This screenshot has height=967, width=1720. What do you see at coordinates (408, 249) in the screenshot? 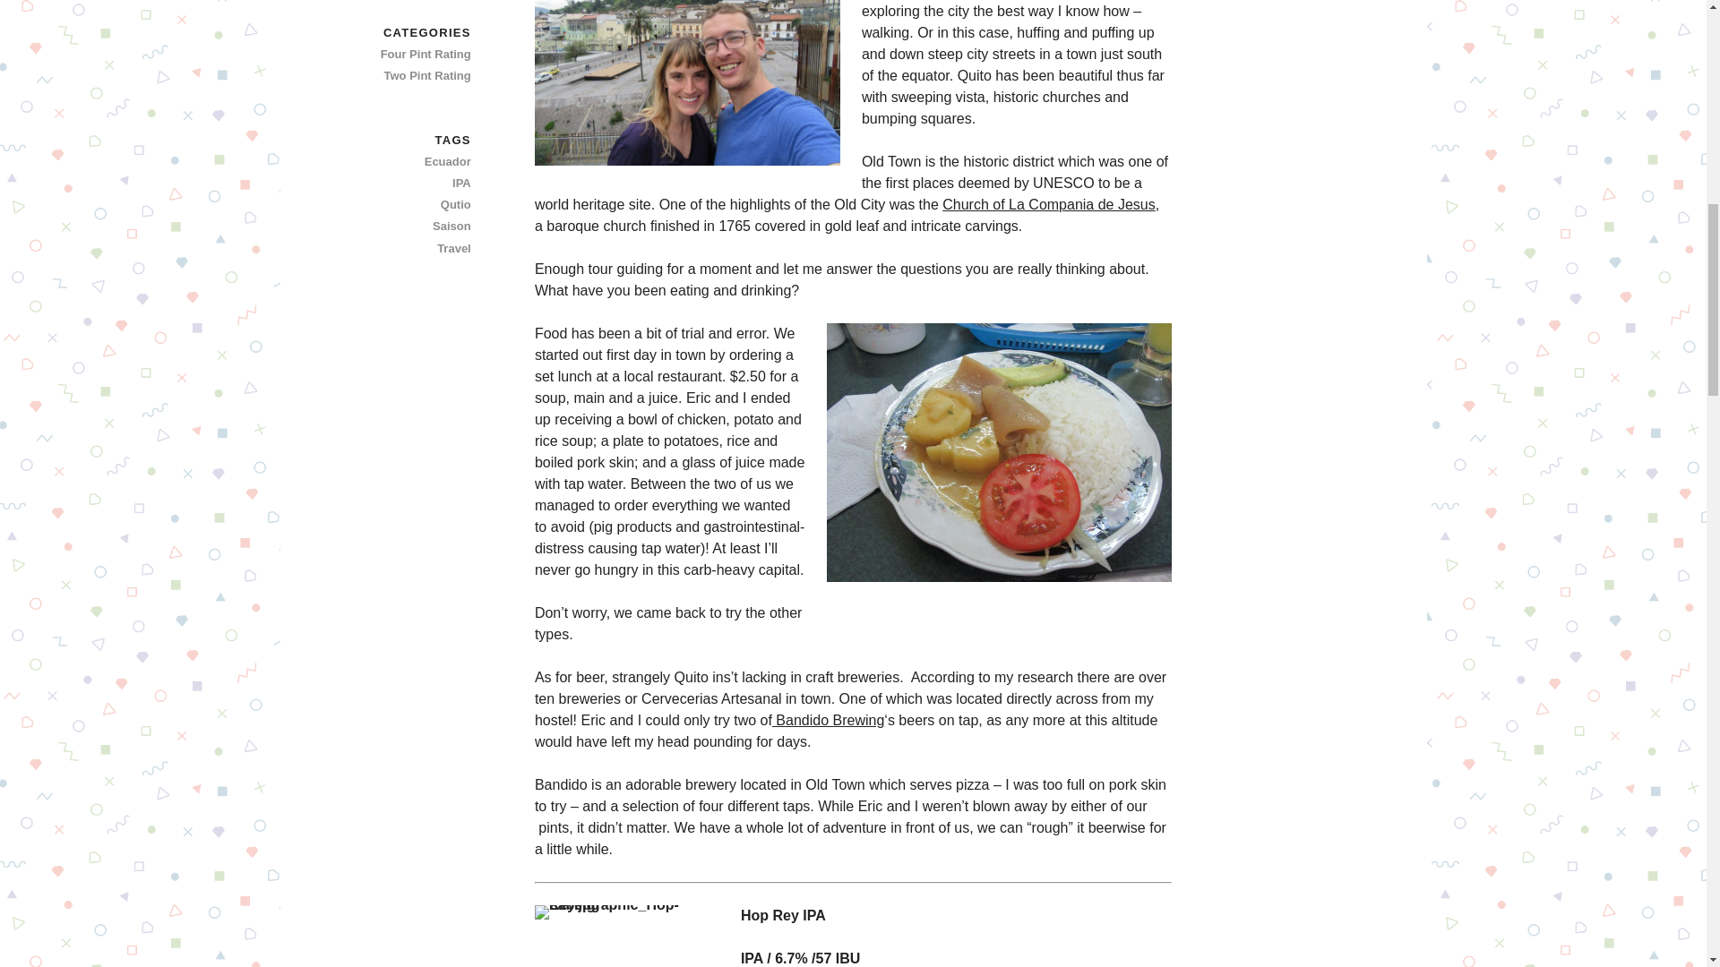
I see `View all posts tagged Travel` at bounding box center [408, 249].